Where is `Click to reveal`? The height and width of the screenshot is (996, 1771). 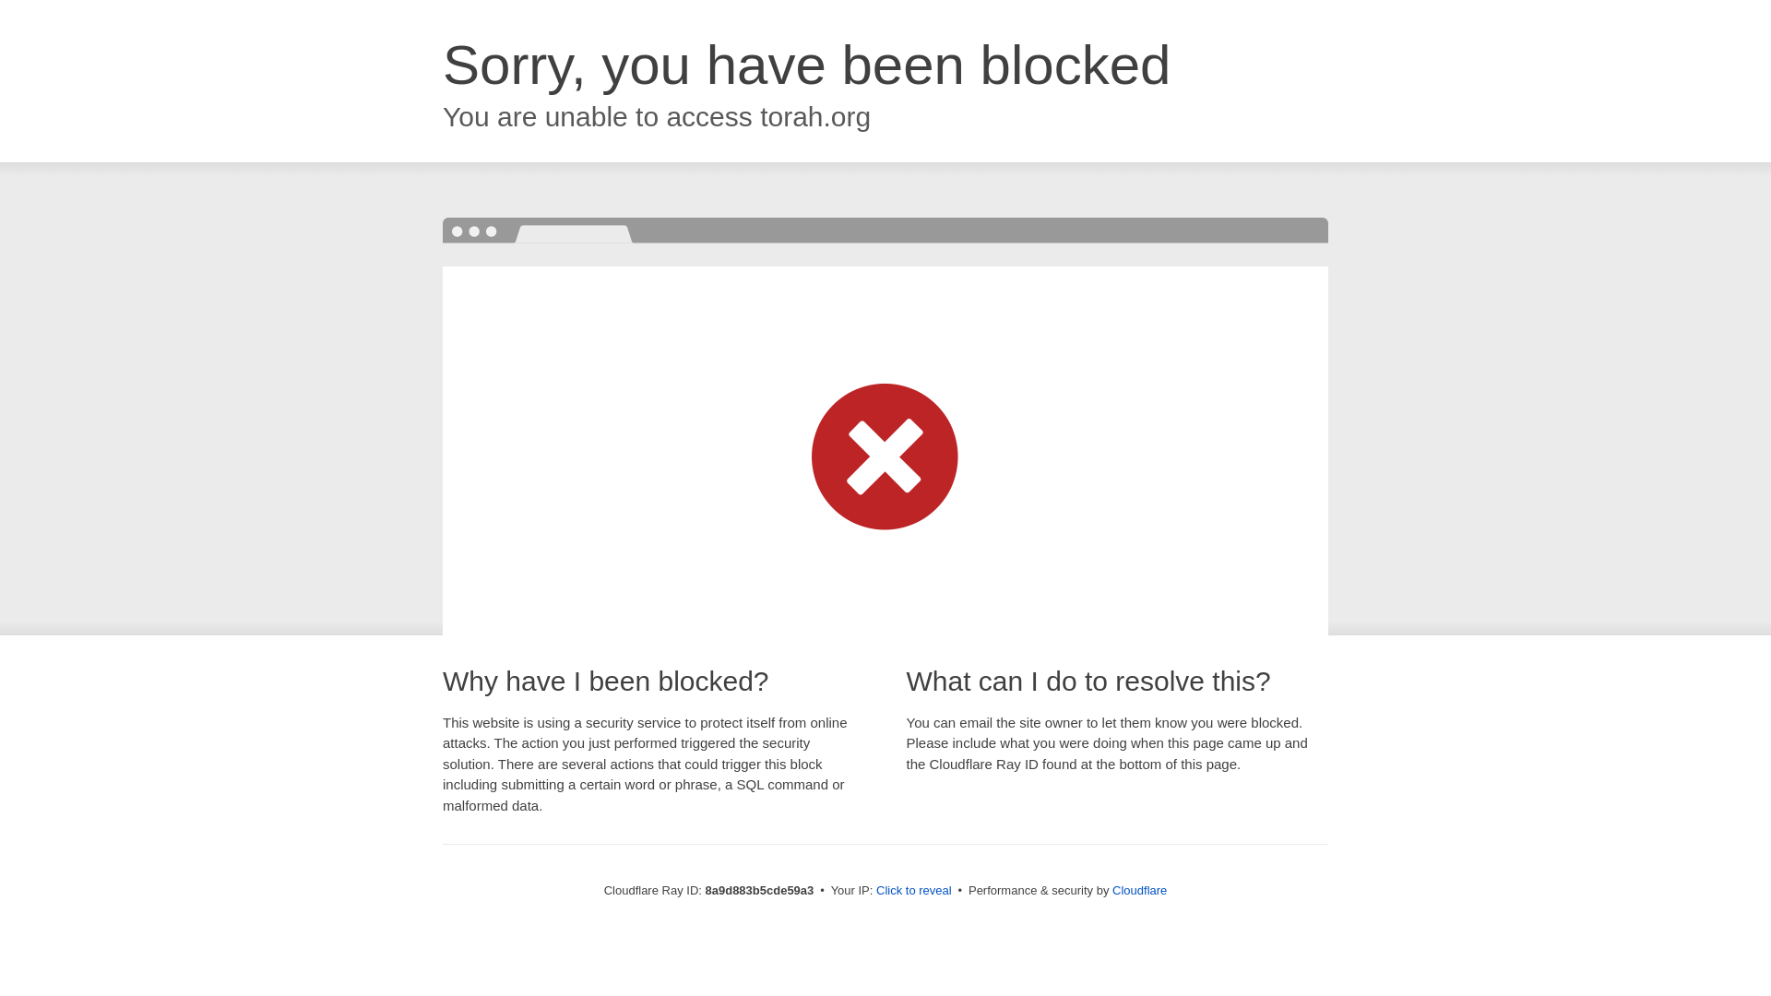 Click to reveal is located at coordinates (914, 891).